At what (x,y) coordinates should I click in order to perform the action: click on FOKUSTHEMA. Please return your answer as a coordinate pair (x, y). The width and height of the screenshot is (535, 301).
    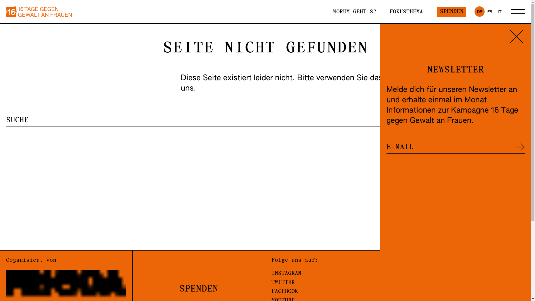
    Looking at the image, I should click on (406, 12).